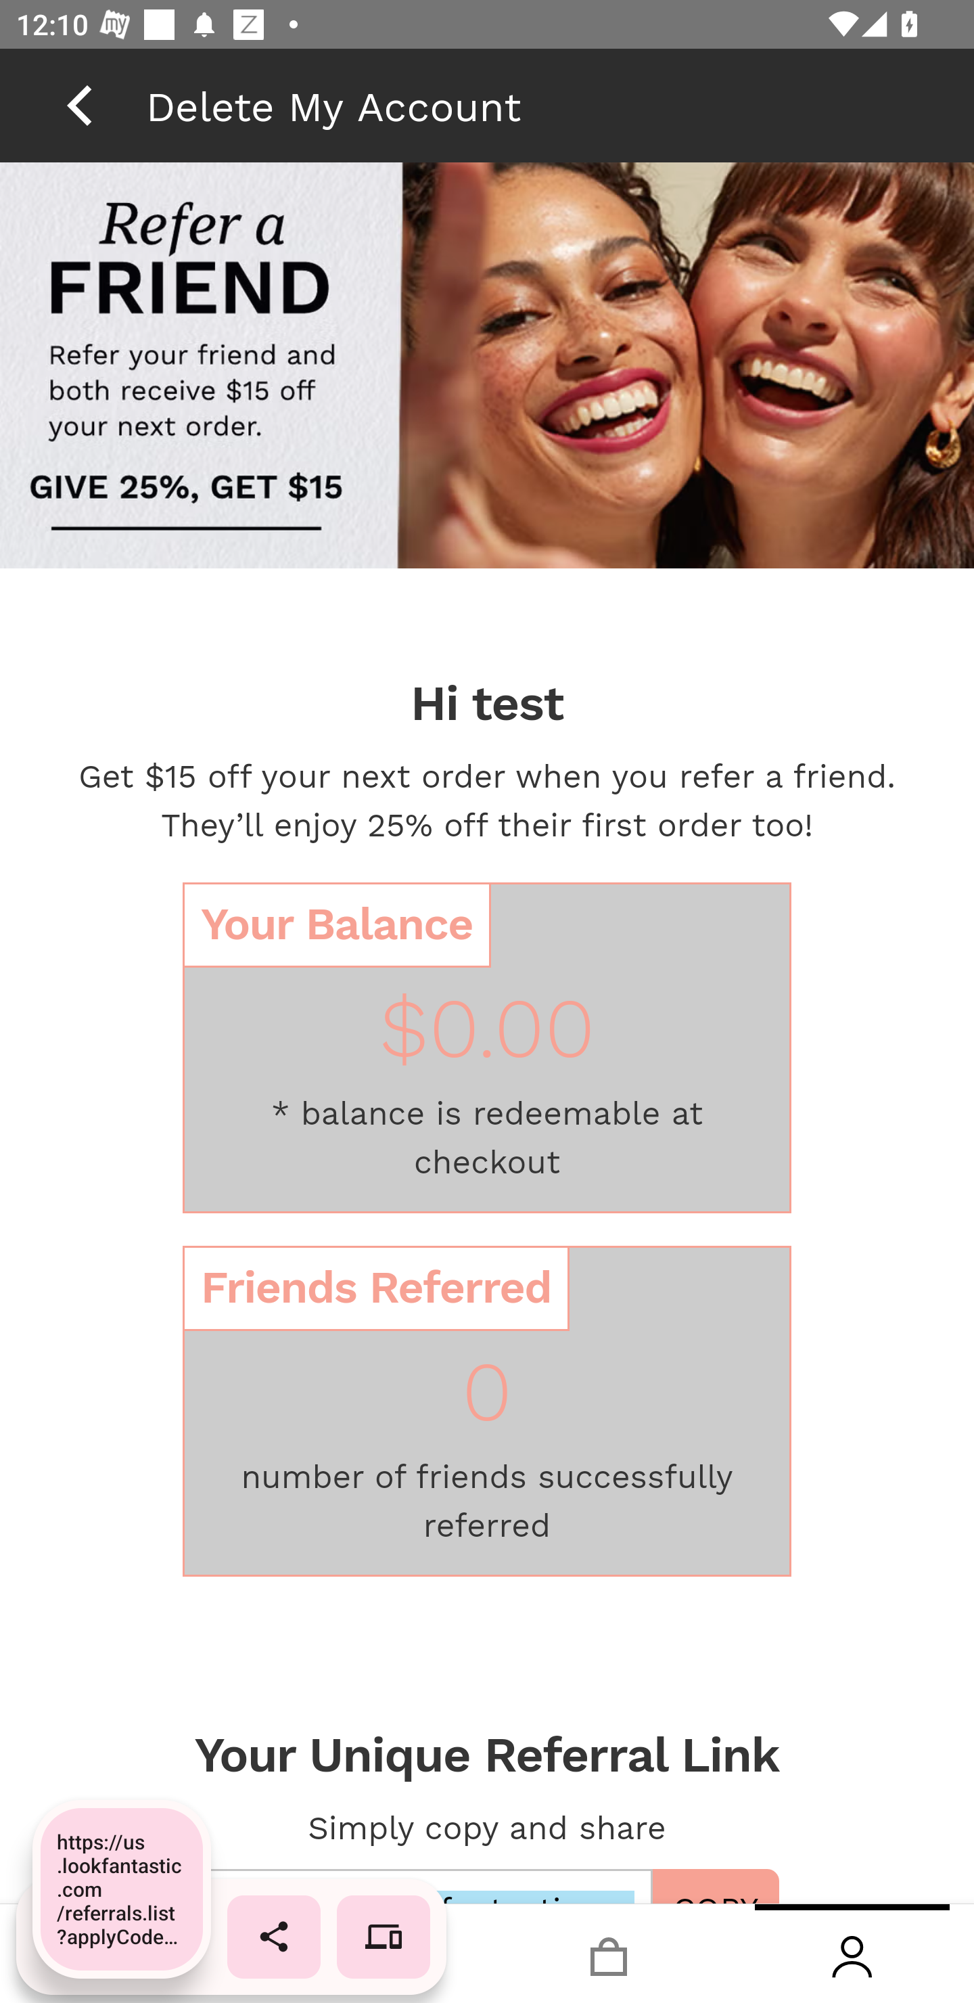 This screenshot has width=974, height=2003. I want to click on back, so click(79, 105).